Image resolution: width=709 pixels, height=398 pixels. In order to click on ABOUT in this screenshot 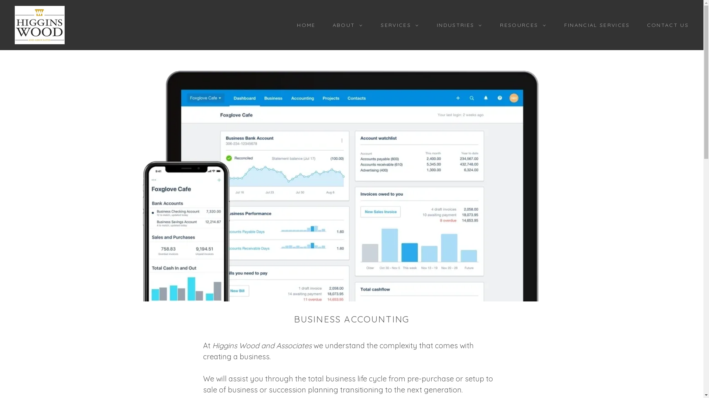, I will do `click(346, 25)`.